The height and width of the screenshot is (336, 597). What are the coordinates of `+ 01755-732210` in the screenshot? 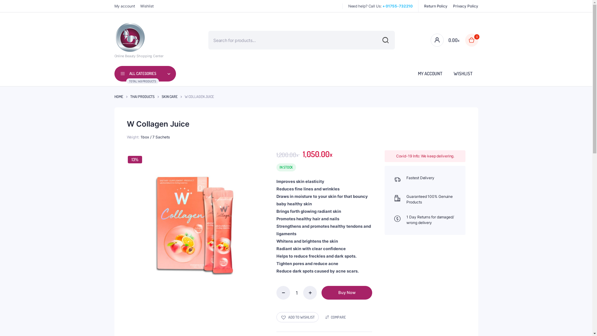 It's located at (398, 6).